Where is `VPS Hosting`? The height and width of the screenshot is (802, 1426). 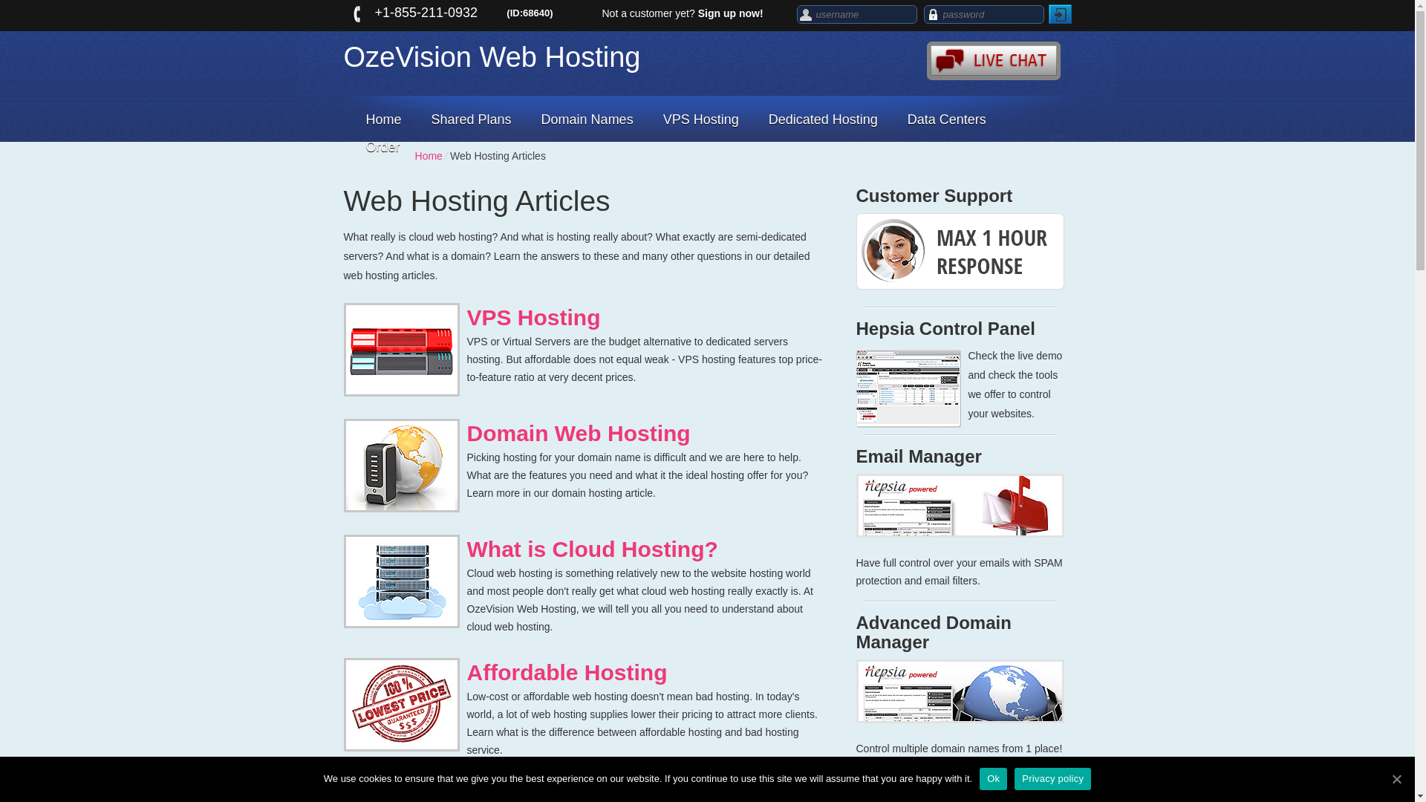
VPS Hosting is located at coordinates (701, 120).